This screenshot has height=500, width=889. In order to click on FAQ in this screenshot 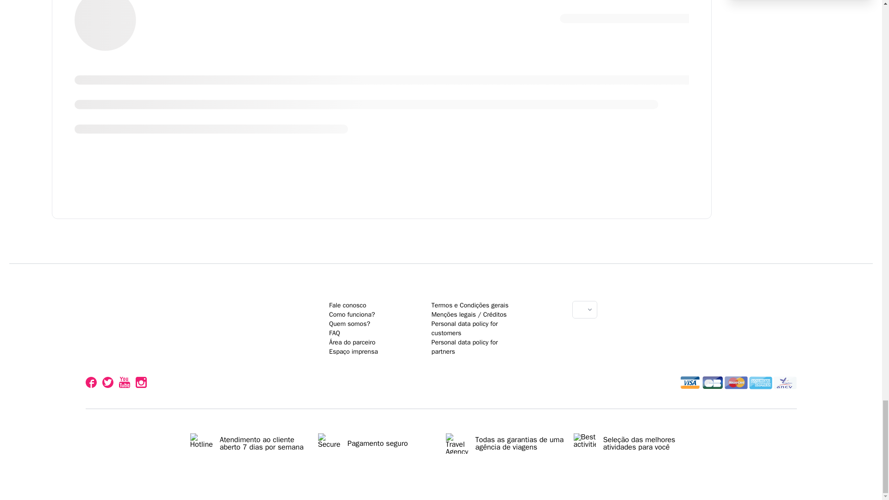, I will do `click(334, 332)`.